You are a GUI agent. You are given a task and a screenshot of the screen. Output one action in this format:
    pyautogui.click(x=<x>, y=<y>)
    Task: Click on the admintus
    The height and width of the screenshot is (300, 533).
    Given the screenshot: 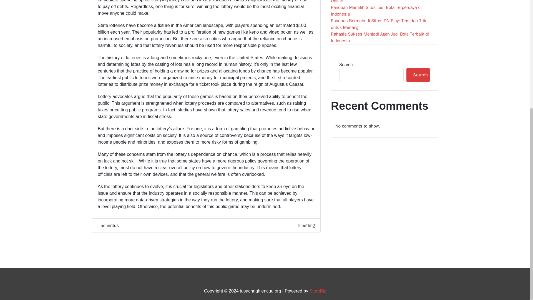 What is the action you would take?
    pyautogui.click(x=108, y=226)
    